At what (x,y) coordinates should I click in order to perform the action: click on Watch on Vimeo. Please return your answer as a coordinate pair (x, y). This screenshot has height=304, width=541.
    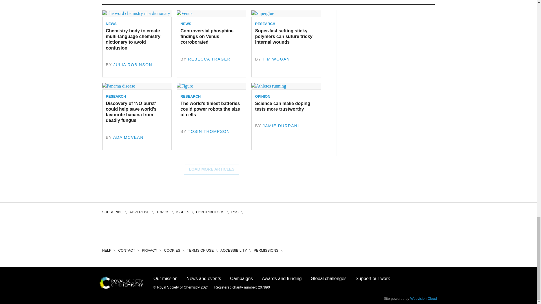
    Looking at the image, I should click on (155, 230).